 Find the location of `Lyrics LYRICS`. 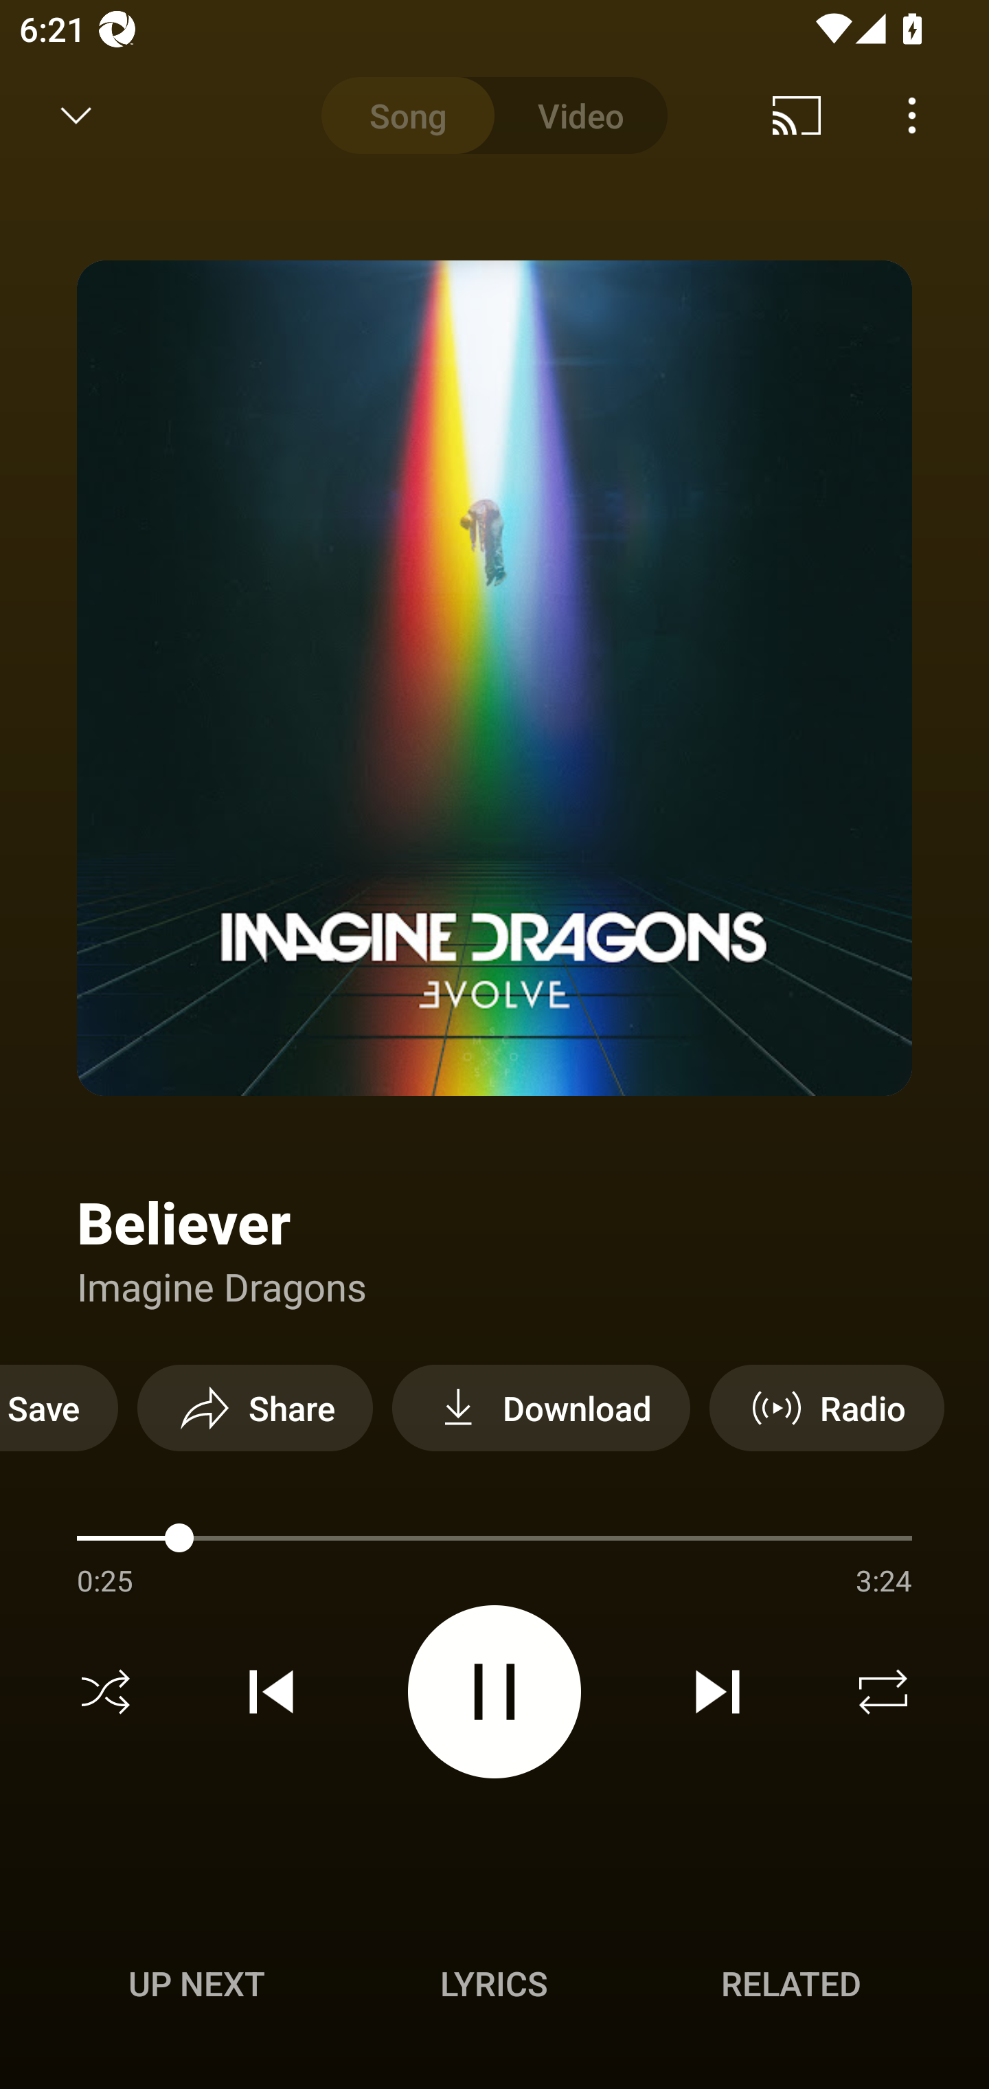

Lyrics LYRICS is located at coordinates (494, 1983).